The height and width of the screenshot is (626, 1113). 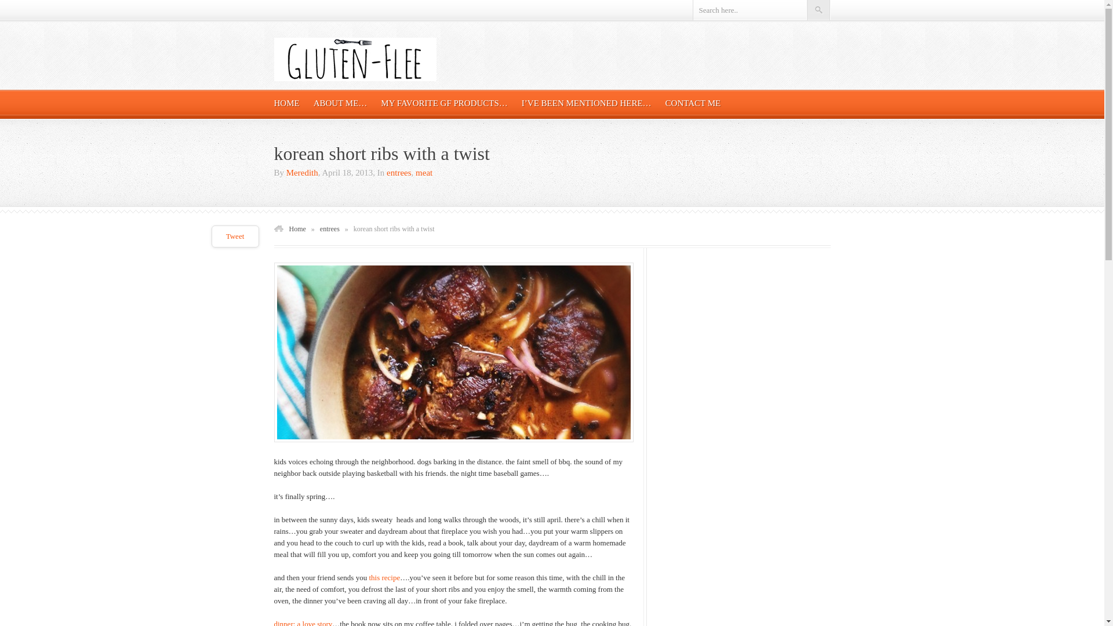 What do you see at coordinates (749, 10) in the screenshot?
I see `Search here..` at bounding box center [749, 10].